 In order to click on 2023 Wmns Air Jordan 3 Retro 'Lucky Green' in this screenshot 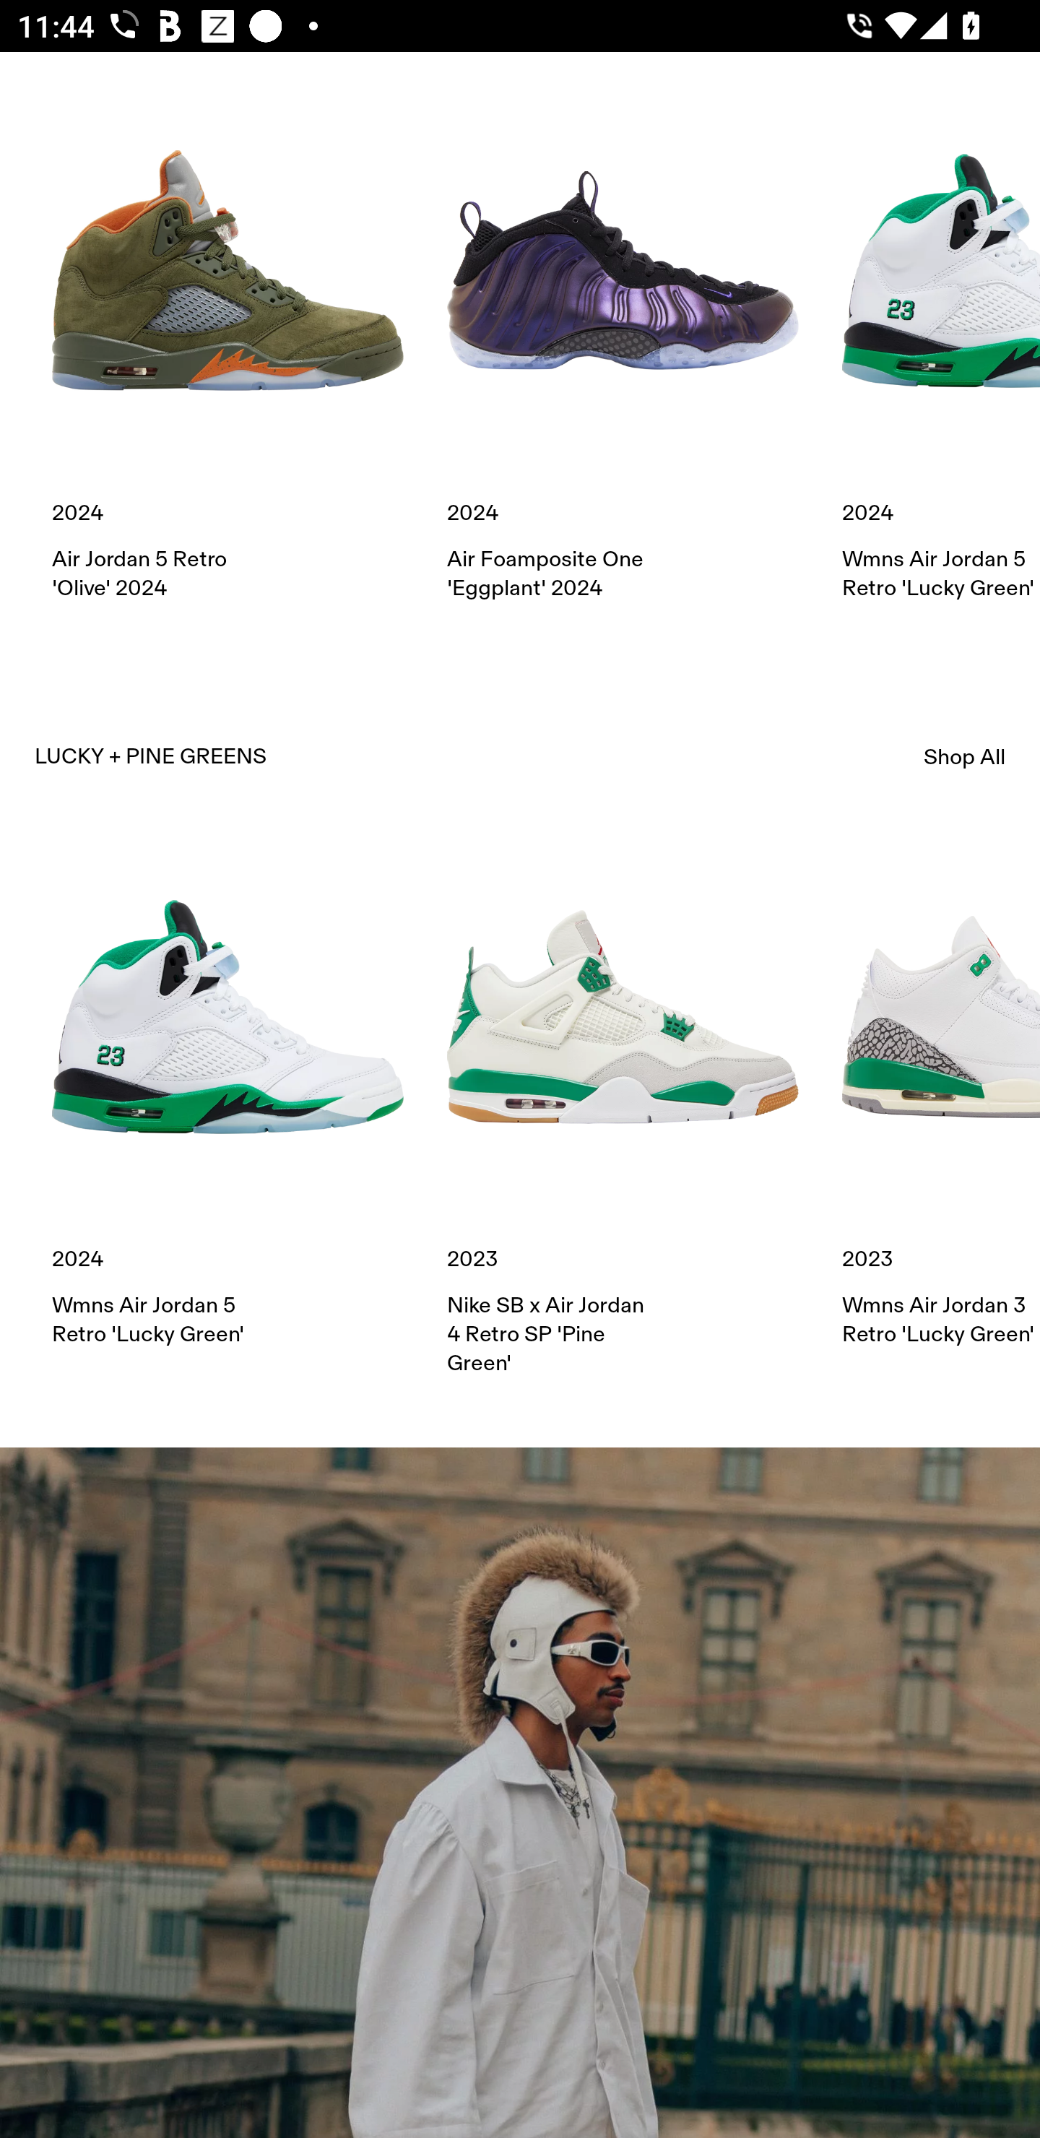, I will do `click(941, 1094)`.